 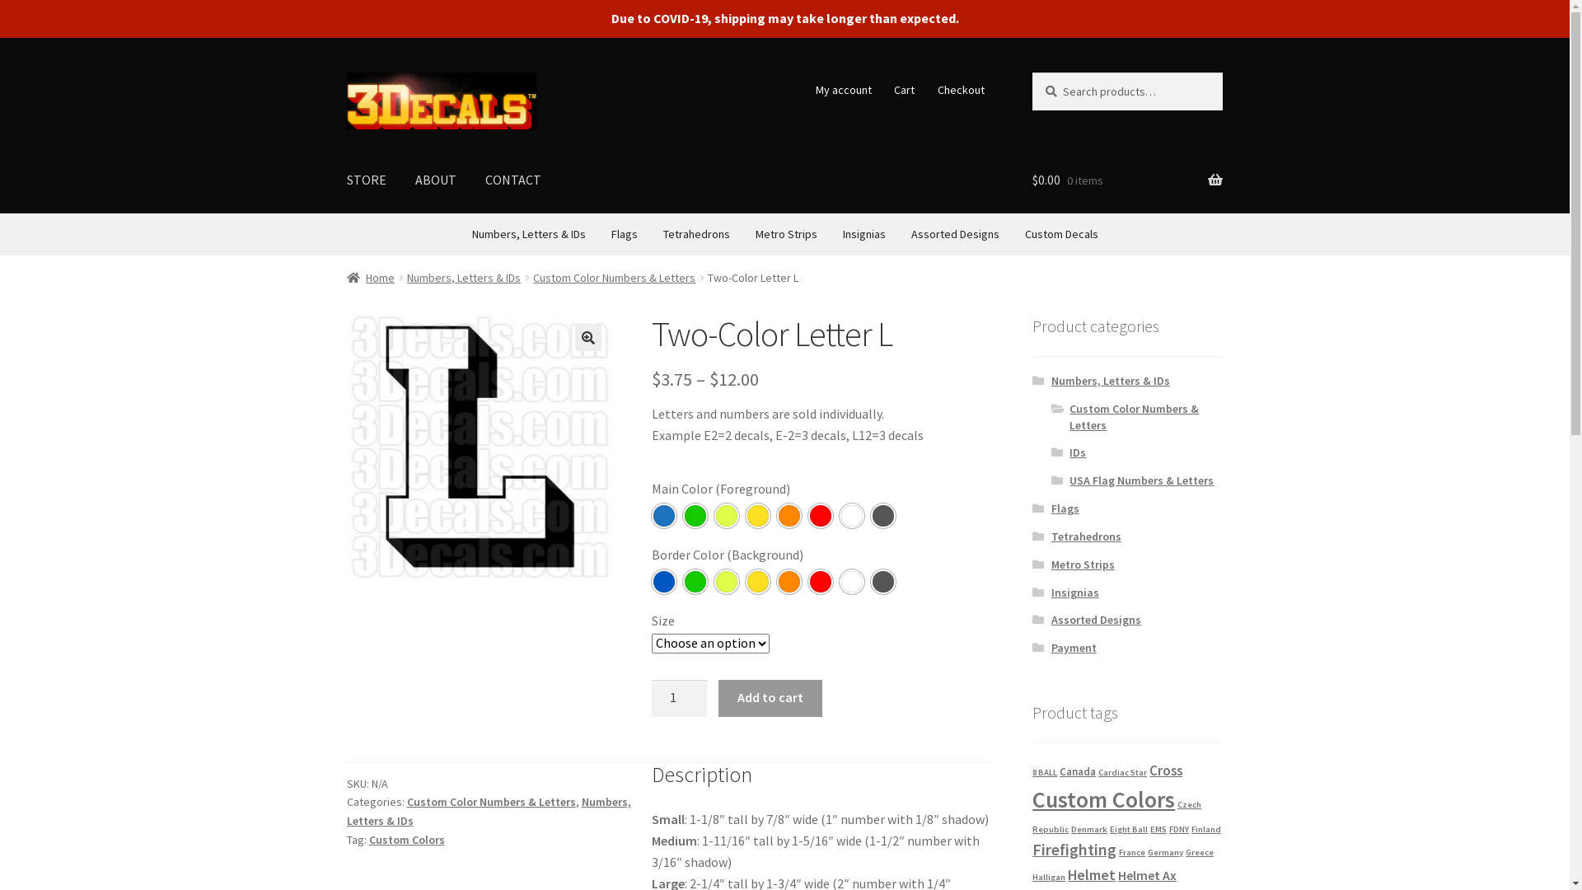 What do you see at coordinates (1200, 852) in the screenshot?
I see `Greece` at bounding box center [1200, 852].